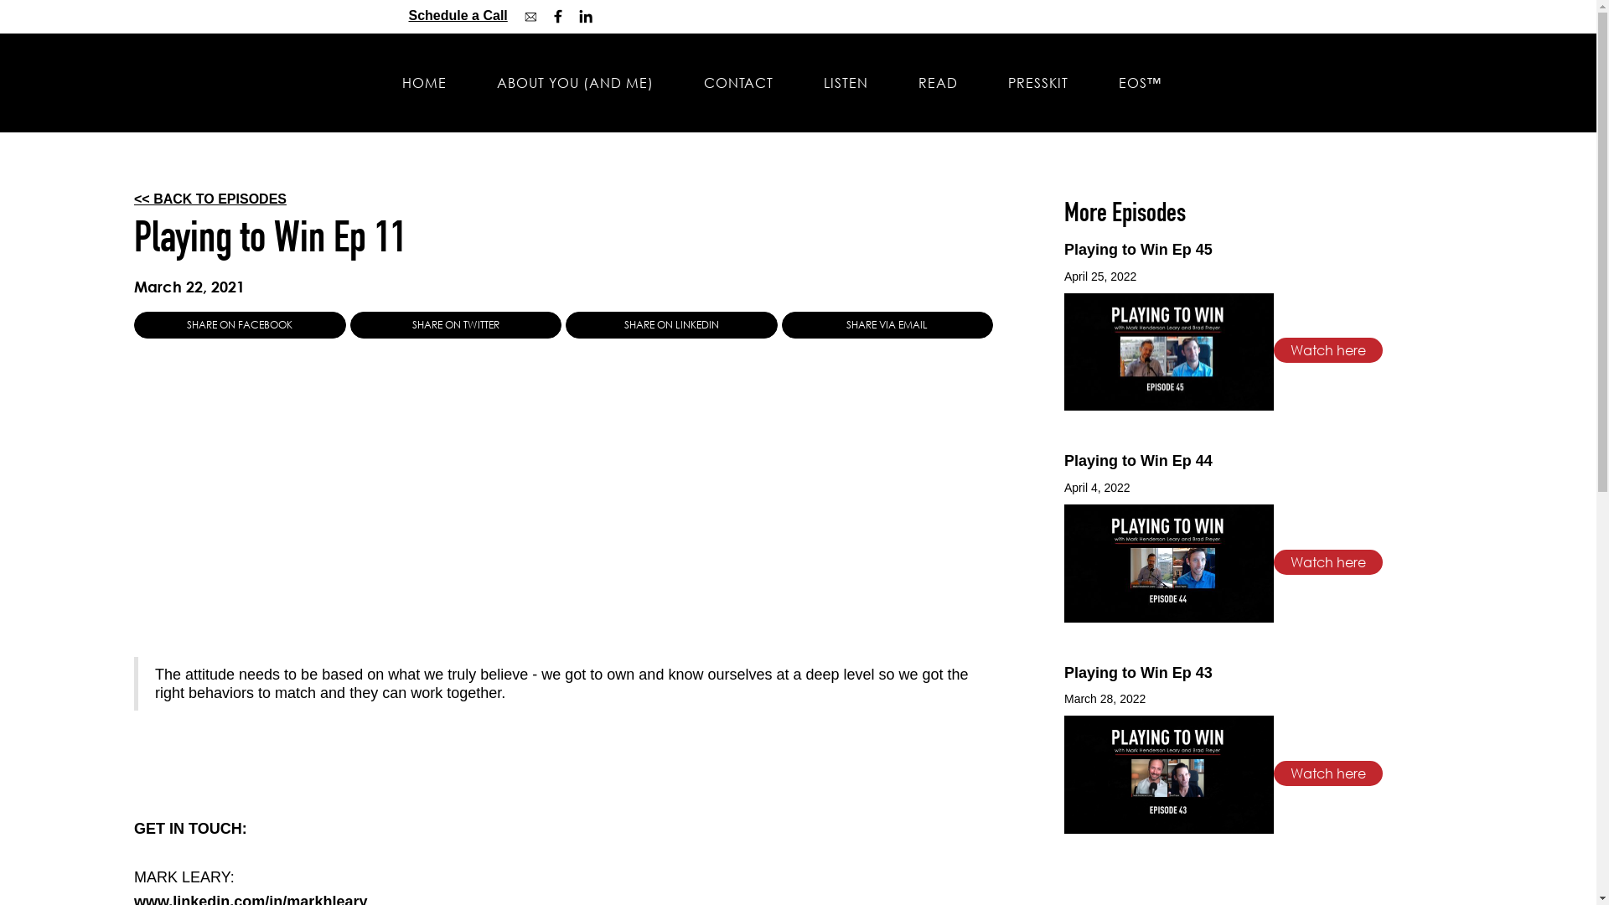 The width and height of the screenshot is (1609, 905). I want to click on LISTEN, so click(845, 83).